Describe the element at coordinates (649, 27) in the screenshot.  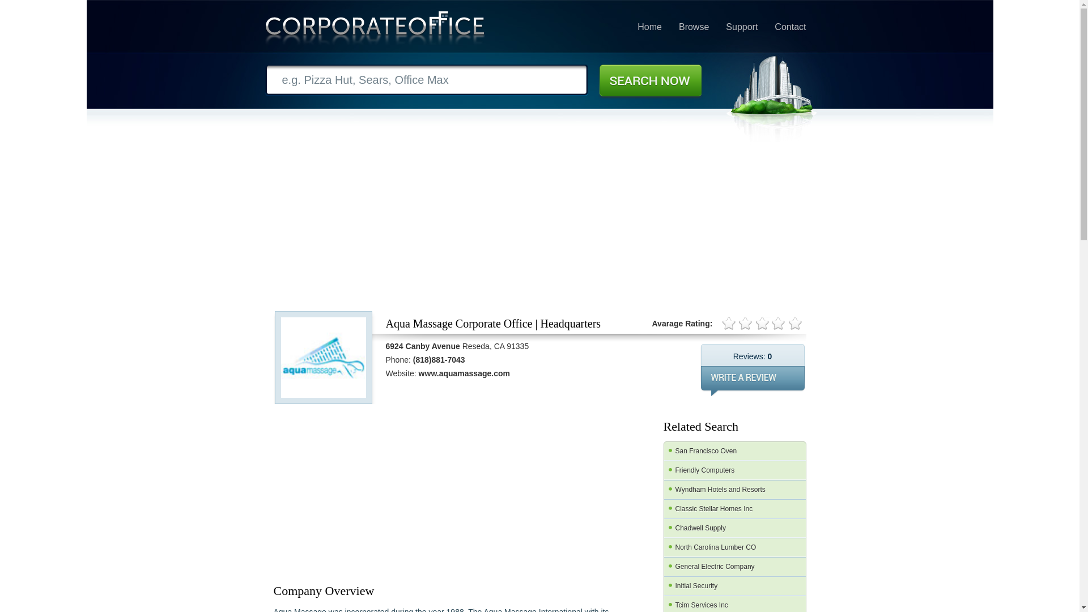
I see `Home` at that location.